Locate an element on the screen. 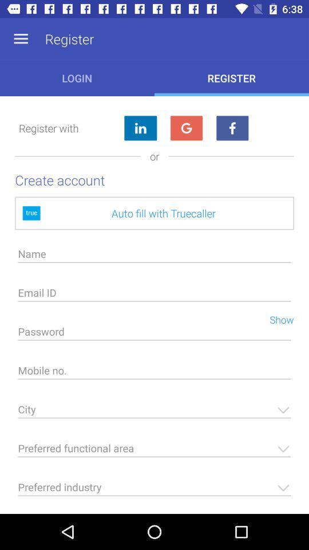 This screenshot has height=550, width=309. enter the mobile number is located at coordinates (154, 374).